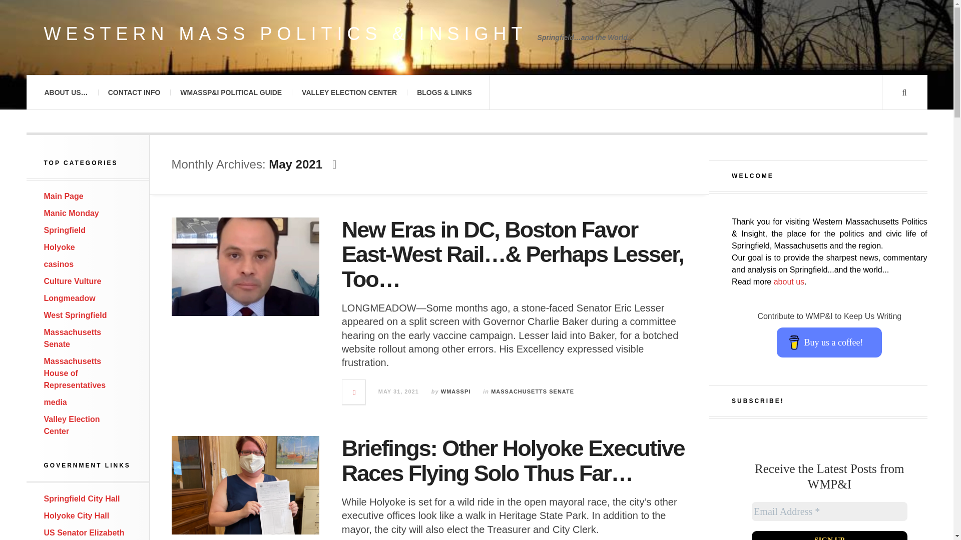 This screenshot has height=540, width=961. What do you see at coordinates (77, 515) in the screenshot?
I see `Holyoke City Hall` at bounding box center [77, 515].